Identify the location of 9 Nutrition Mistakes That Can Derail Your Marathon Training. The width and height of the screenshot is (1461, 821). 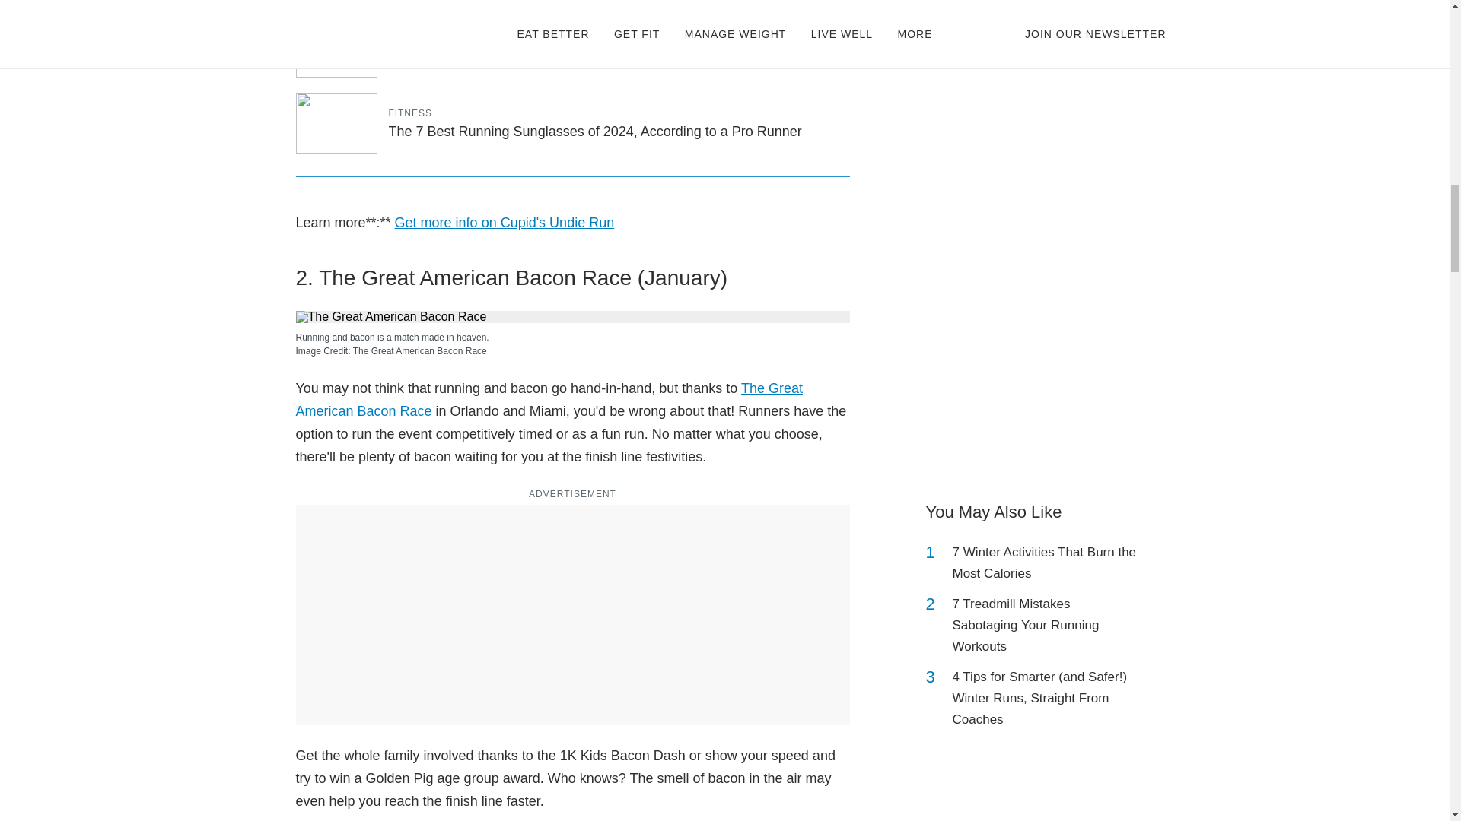
(571, 55).